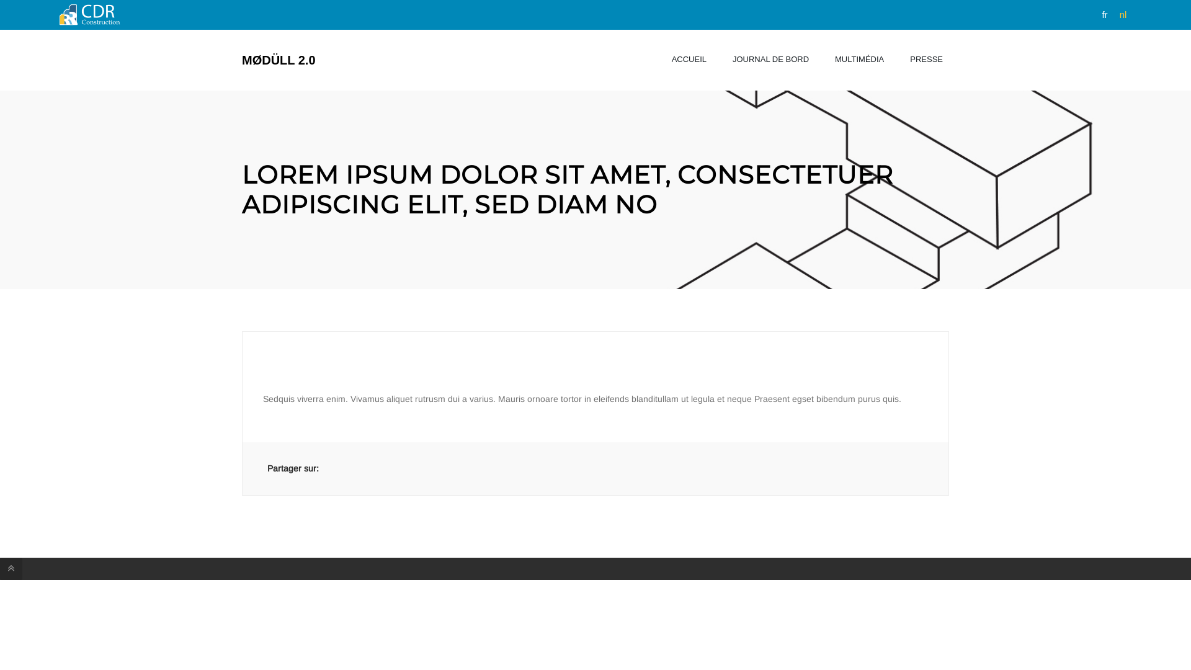 This screenshot has height=670, width=1191. Describe the element at coordinates (11, 569) in the screenshot. I see `Back to Top` at that location.